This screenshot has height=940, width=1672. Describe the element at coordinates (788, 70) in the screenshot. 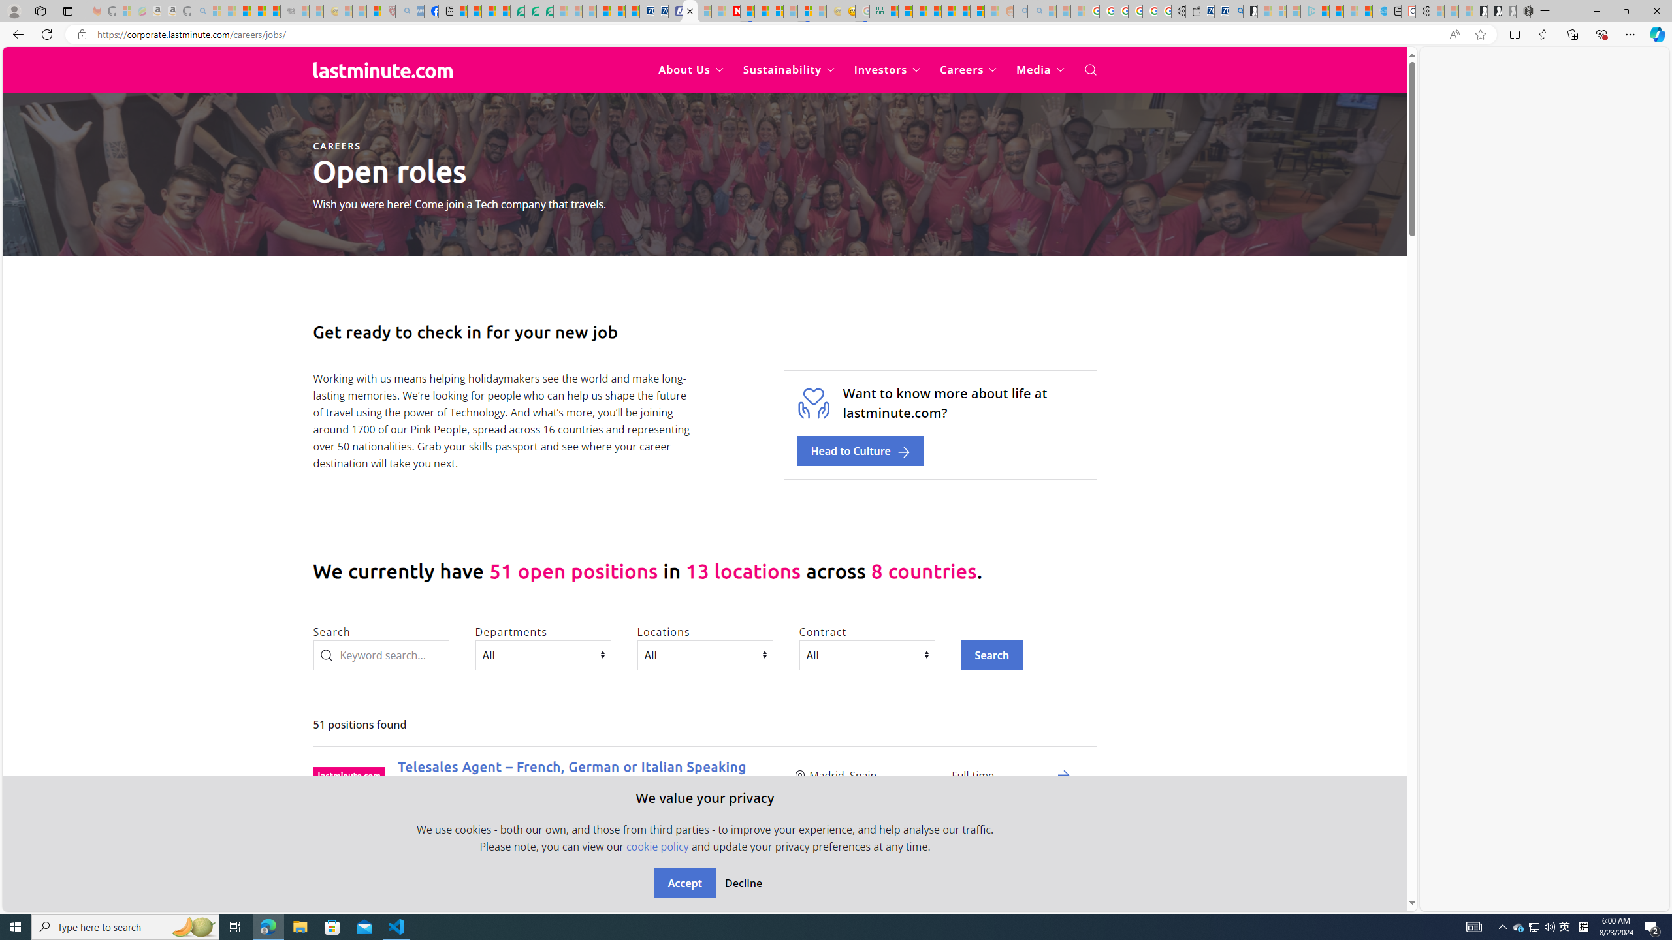

I see `Sustainability` at that location.